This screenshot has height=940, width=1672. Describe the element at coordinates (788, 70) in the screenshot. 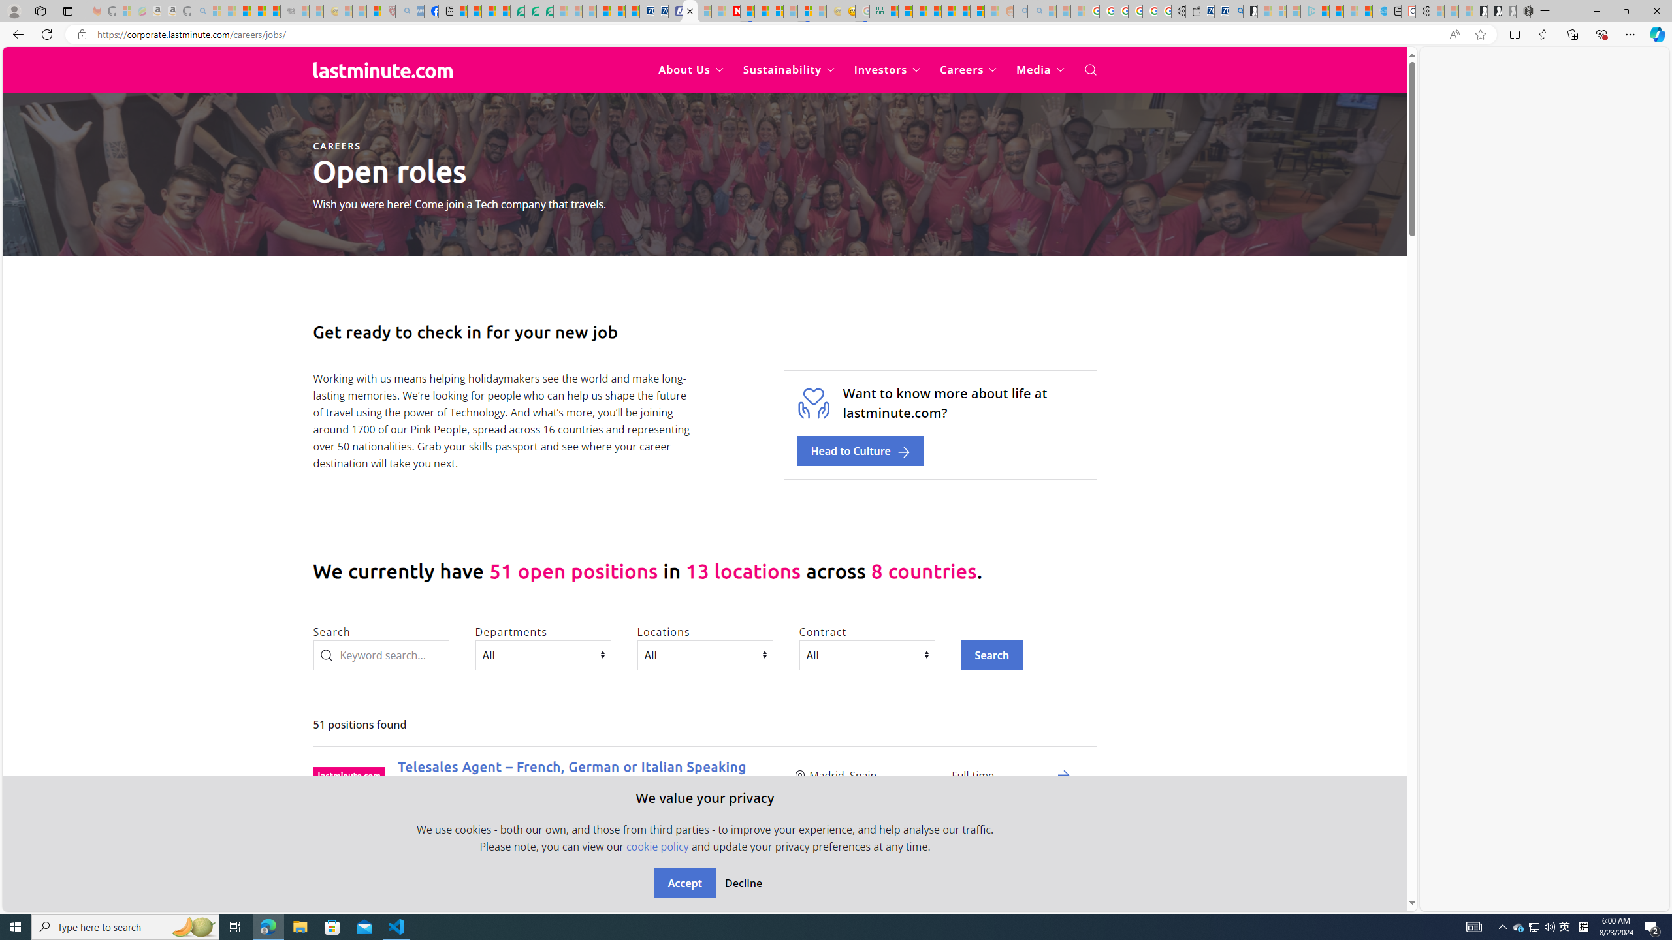

I see `Sustainability` at that location.